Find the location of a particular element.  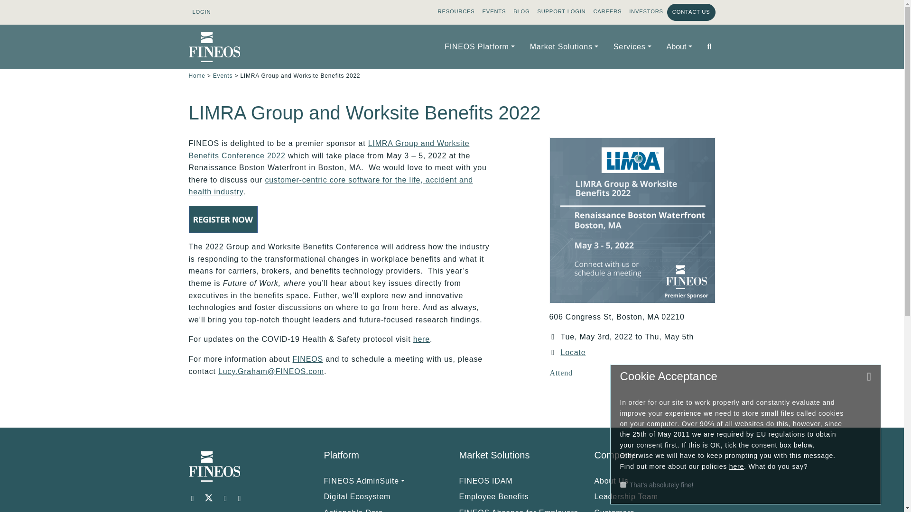

SUPPORT LOGIN is located at coordinates (561, 11).